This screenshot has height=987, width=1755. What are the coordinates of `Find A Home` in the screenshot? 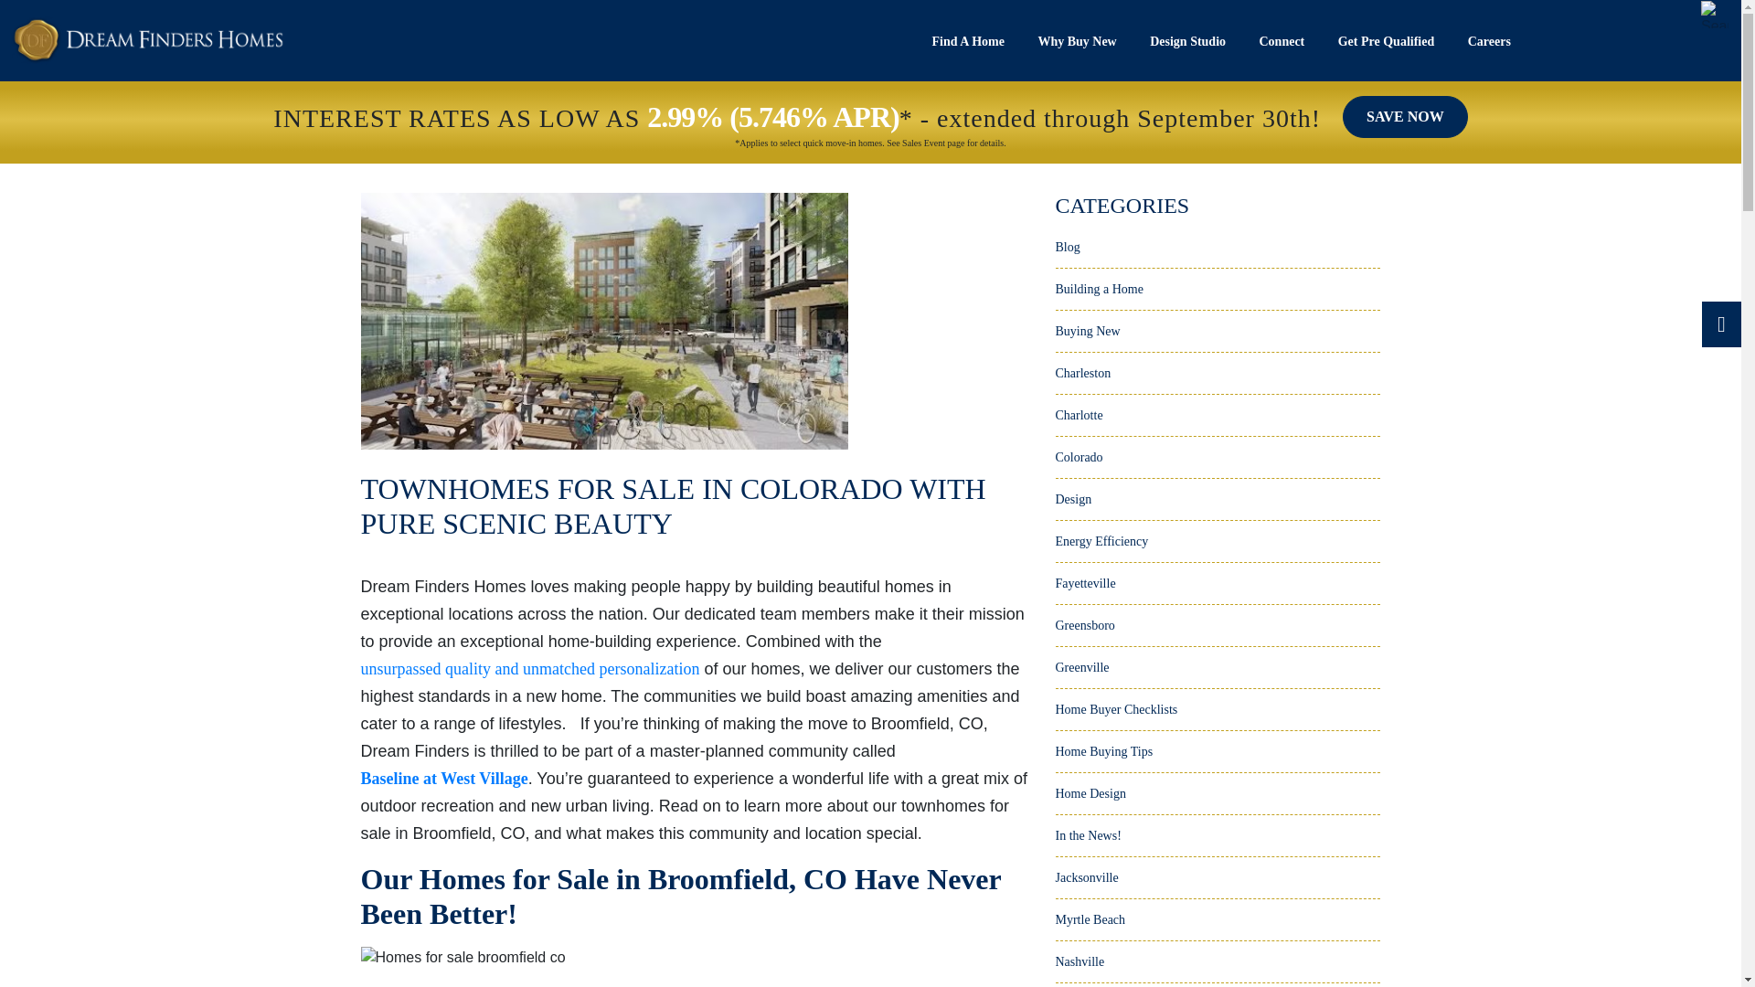 It's located at (969, 51).